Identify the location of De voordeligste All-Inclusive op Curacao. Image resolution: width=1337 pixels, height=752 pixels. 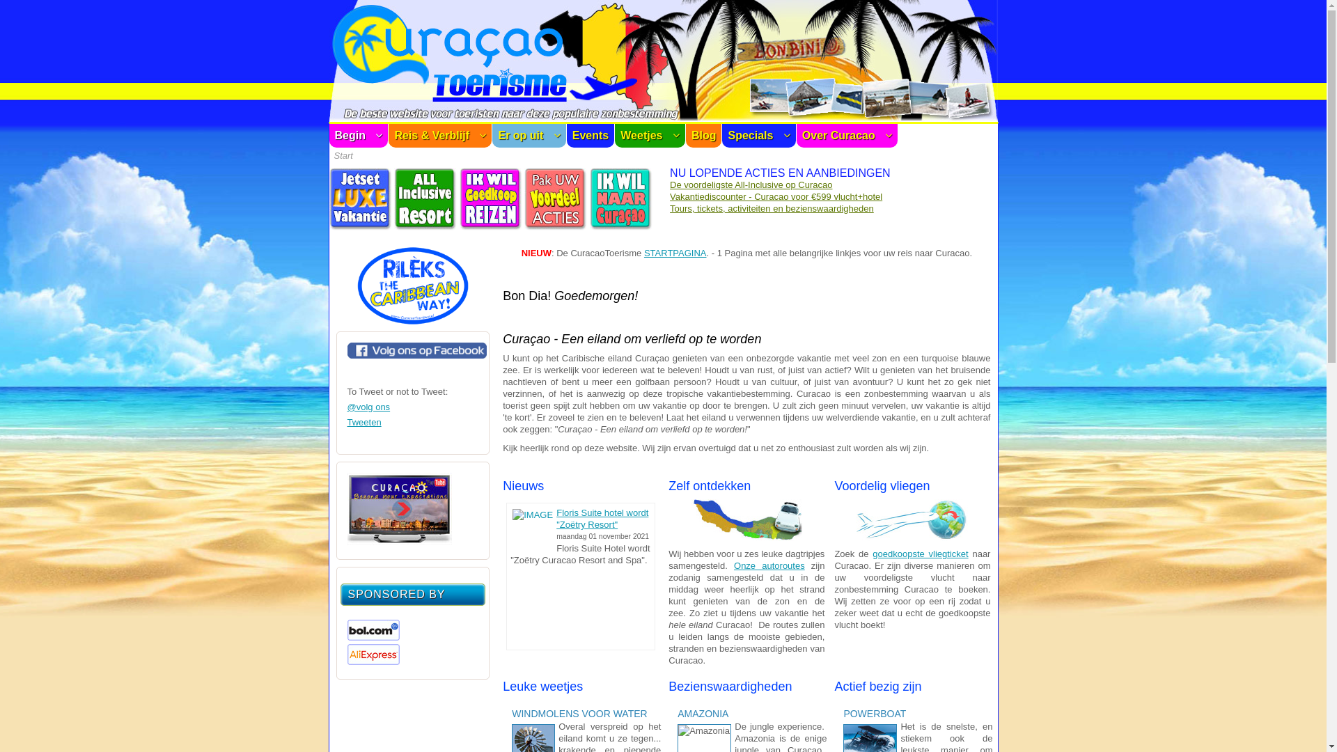
(751, 185).